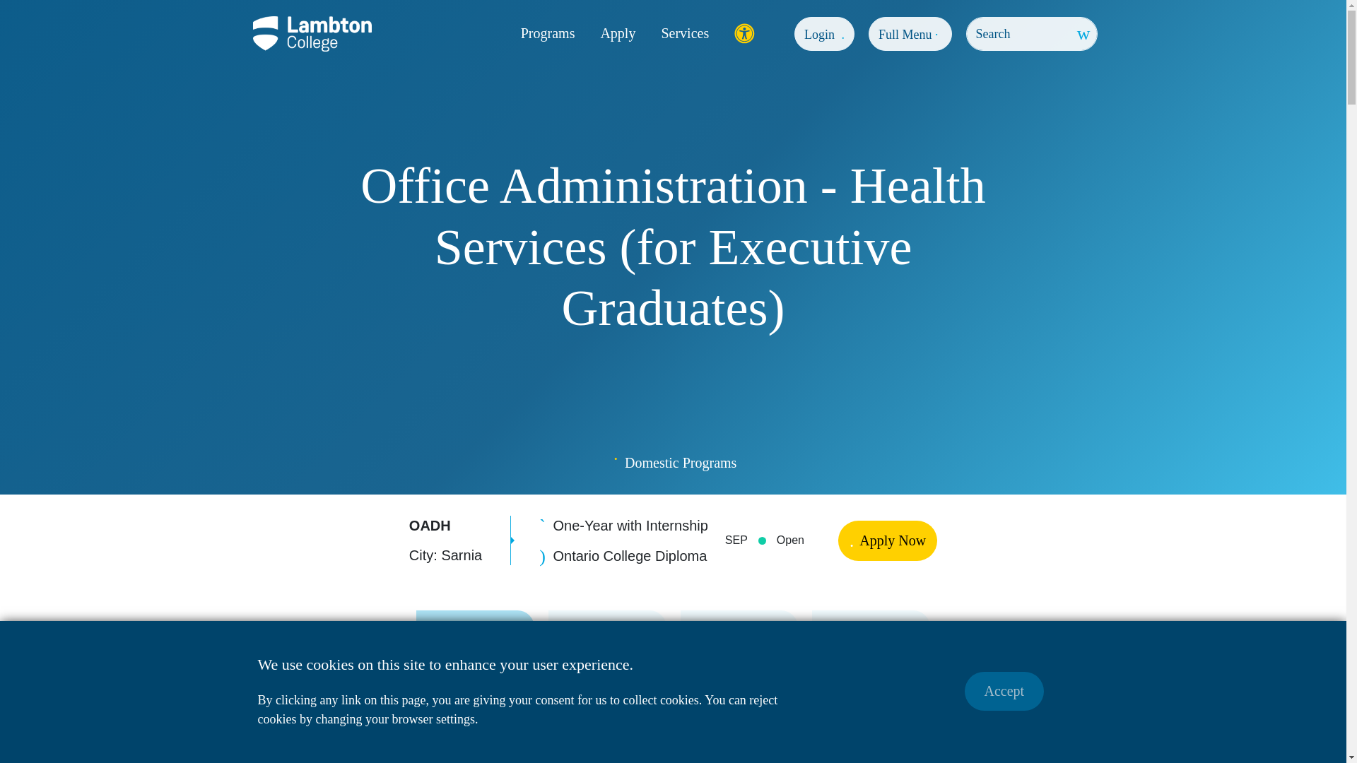 The width and height of the screenshot is (1357, 763). Describe the element at coordinates (910, 34) in the screenshot. I see `Full Menu` at that location.